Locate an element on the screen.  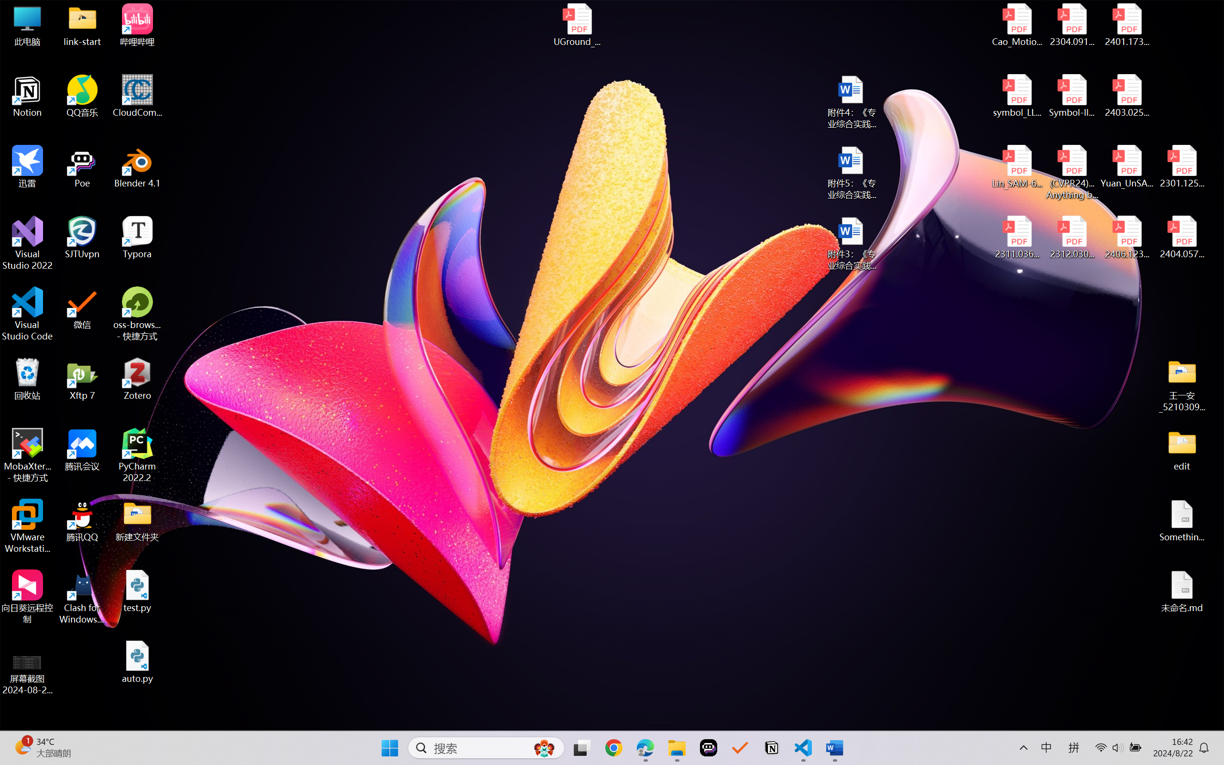
2401.17399v1.pdf is located at coordinates (1126, 25).